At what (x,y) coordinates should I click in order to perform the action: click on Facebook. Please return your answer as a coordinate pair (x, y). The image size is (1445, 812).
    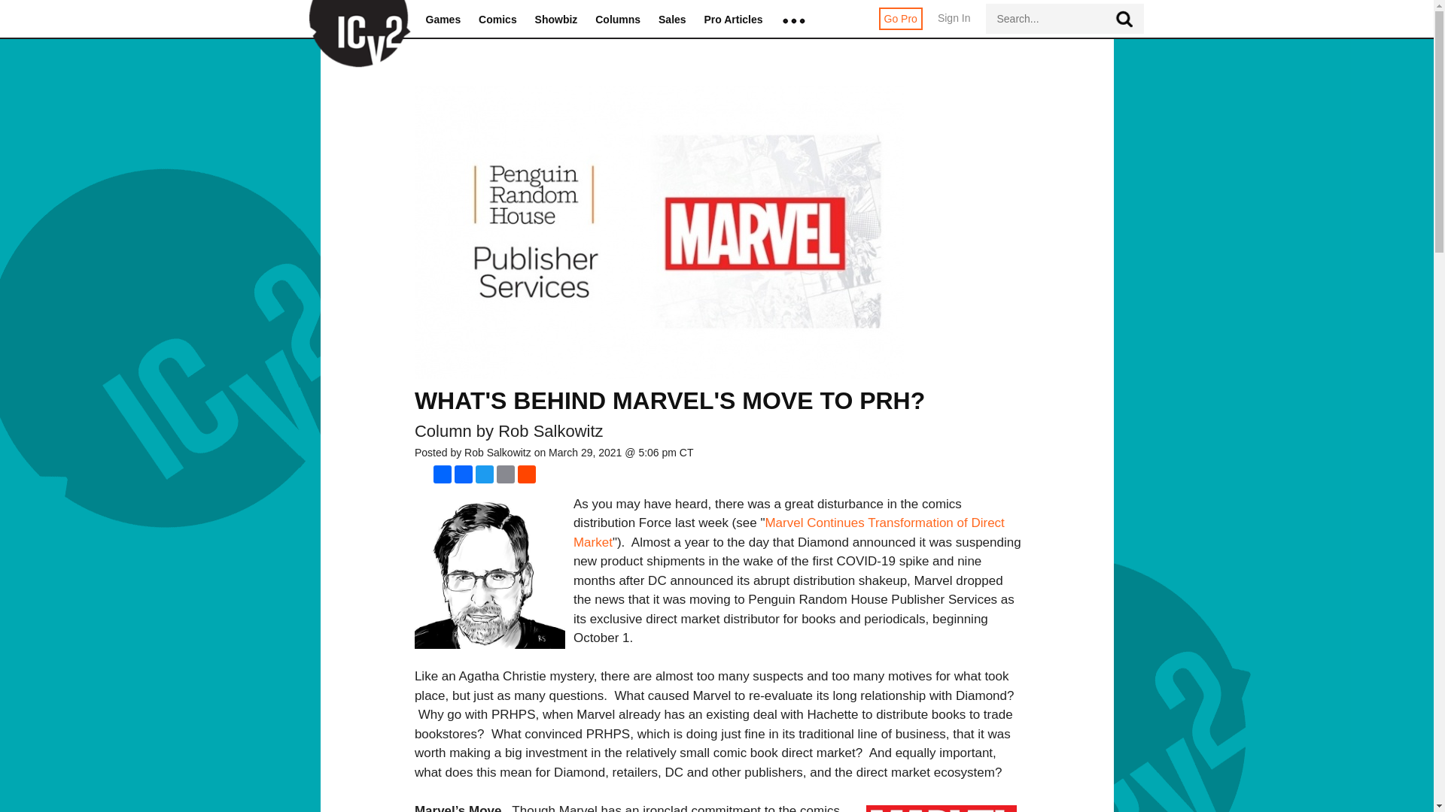
    Looking at the image, I should click on (464, 474).